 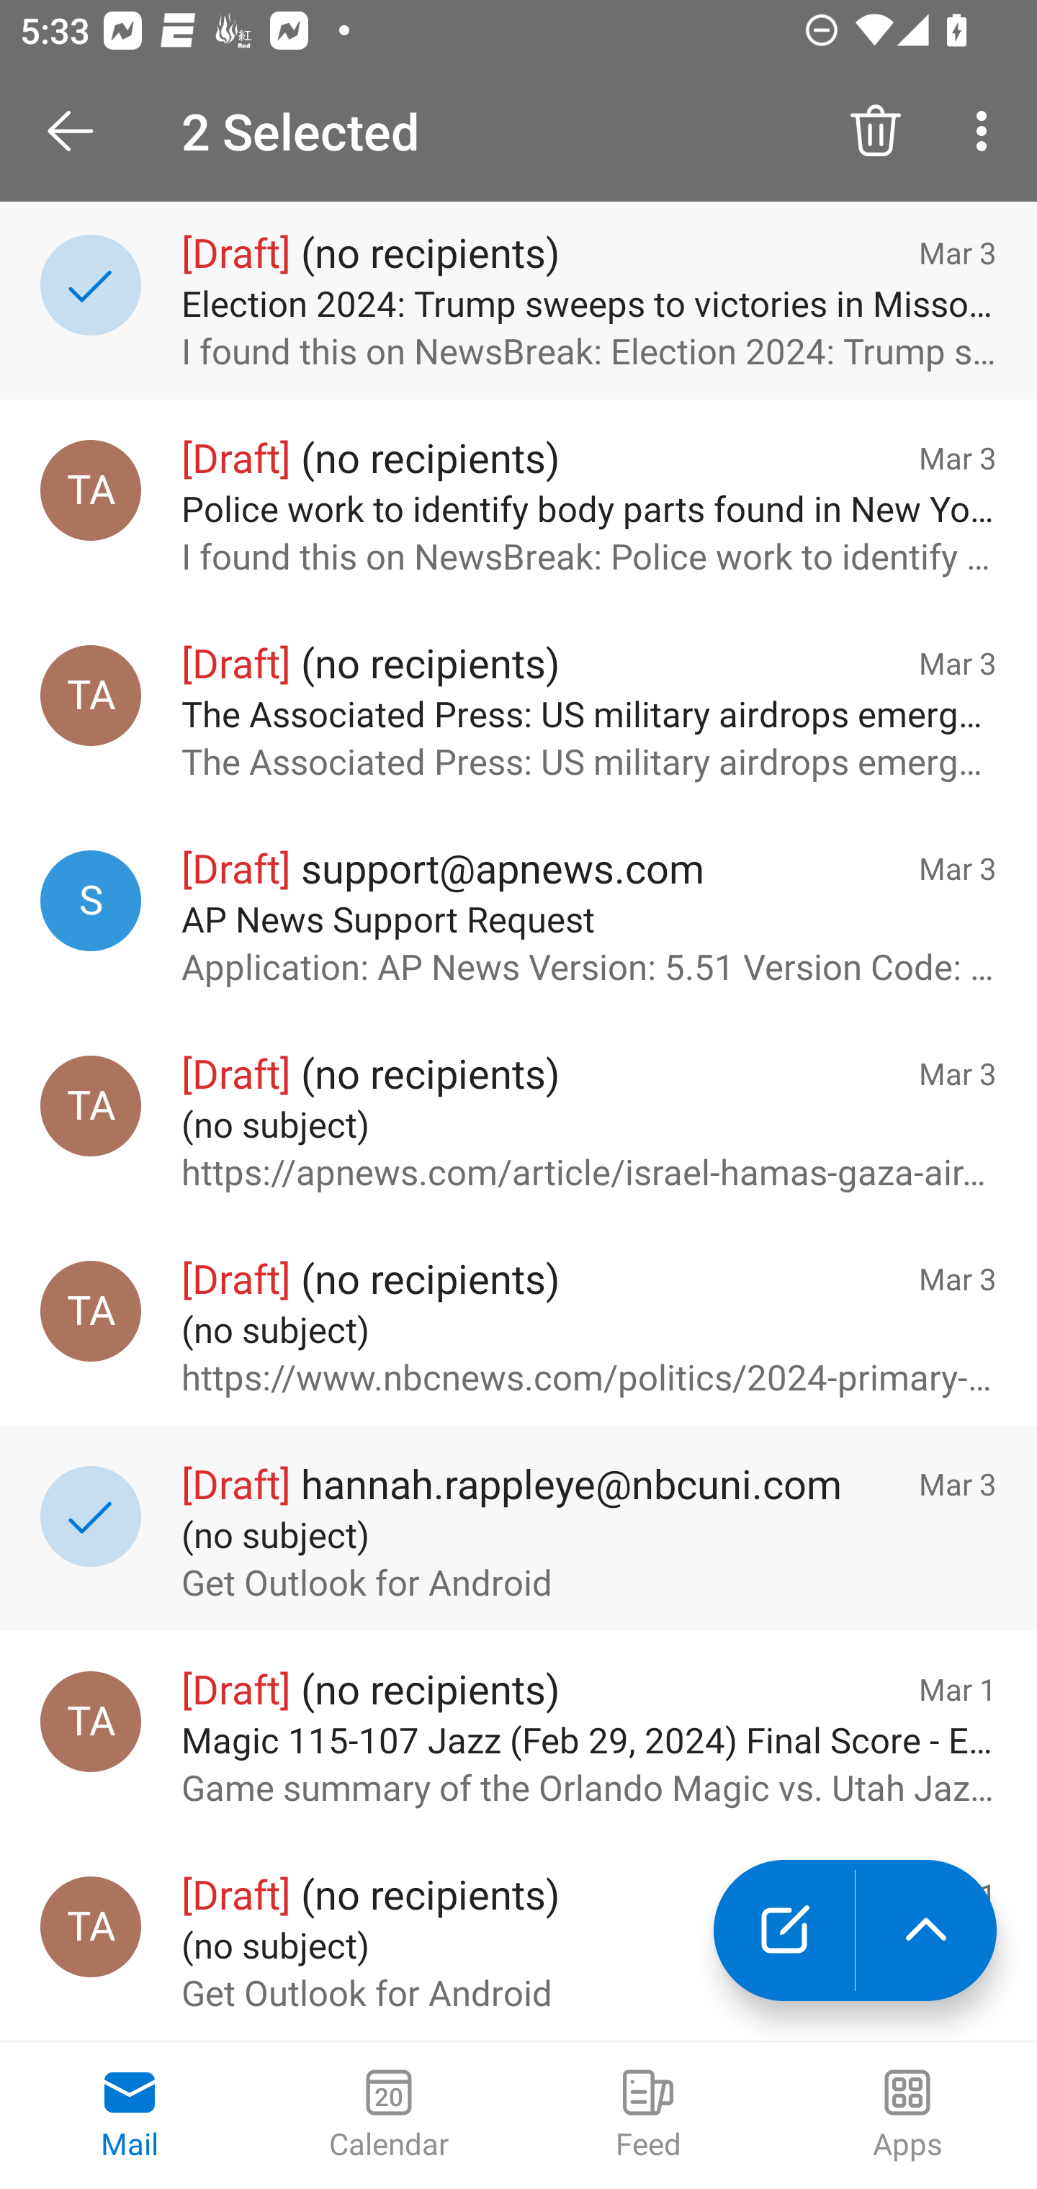 What do you see at coordinates (987, 131) in the screenshot?
I see `More options` at bounding box center [987, 131].